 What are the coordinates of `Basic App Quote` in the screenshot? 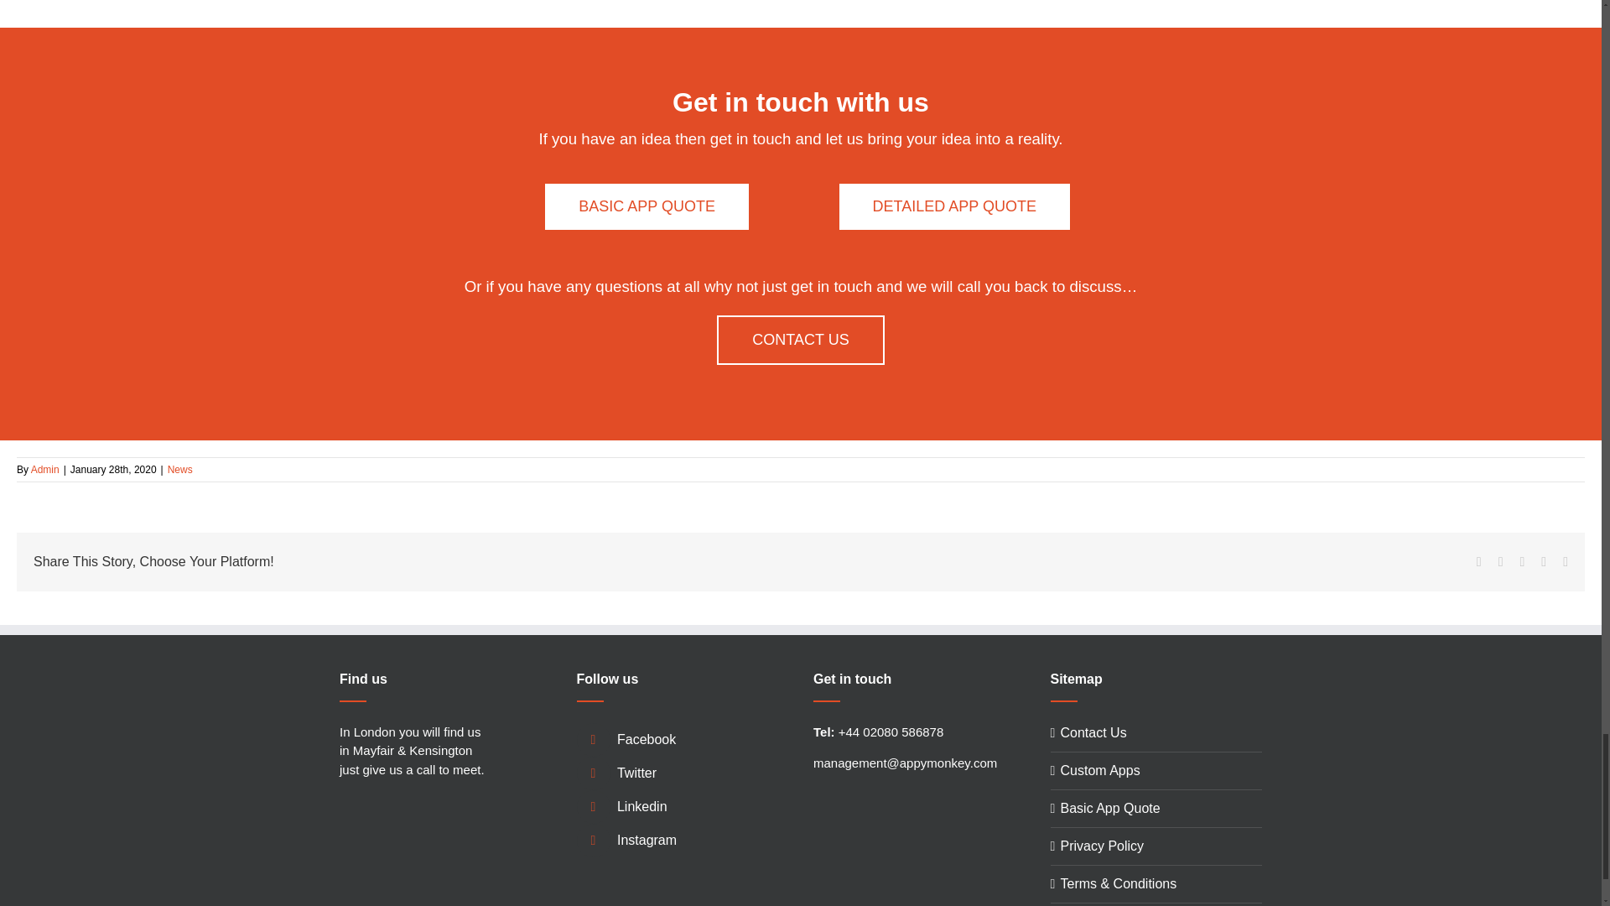 It's located at (647, 206).